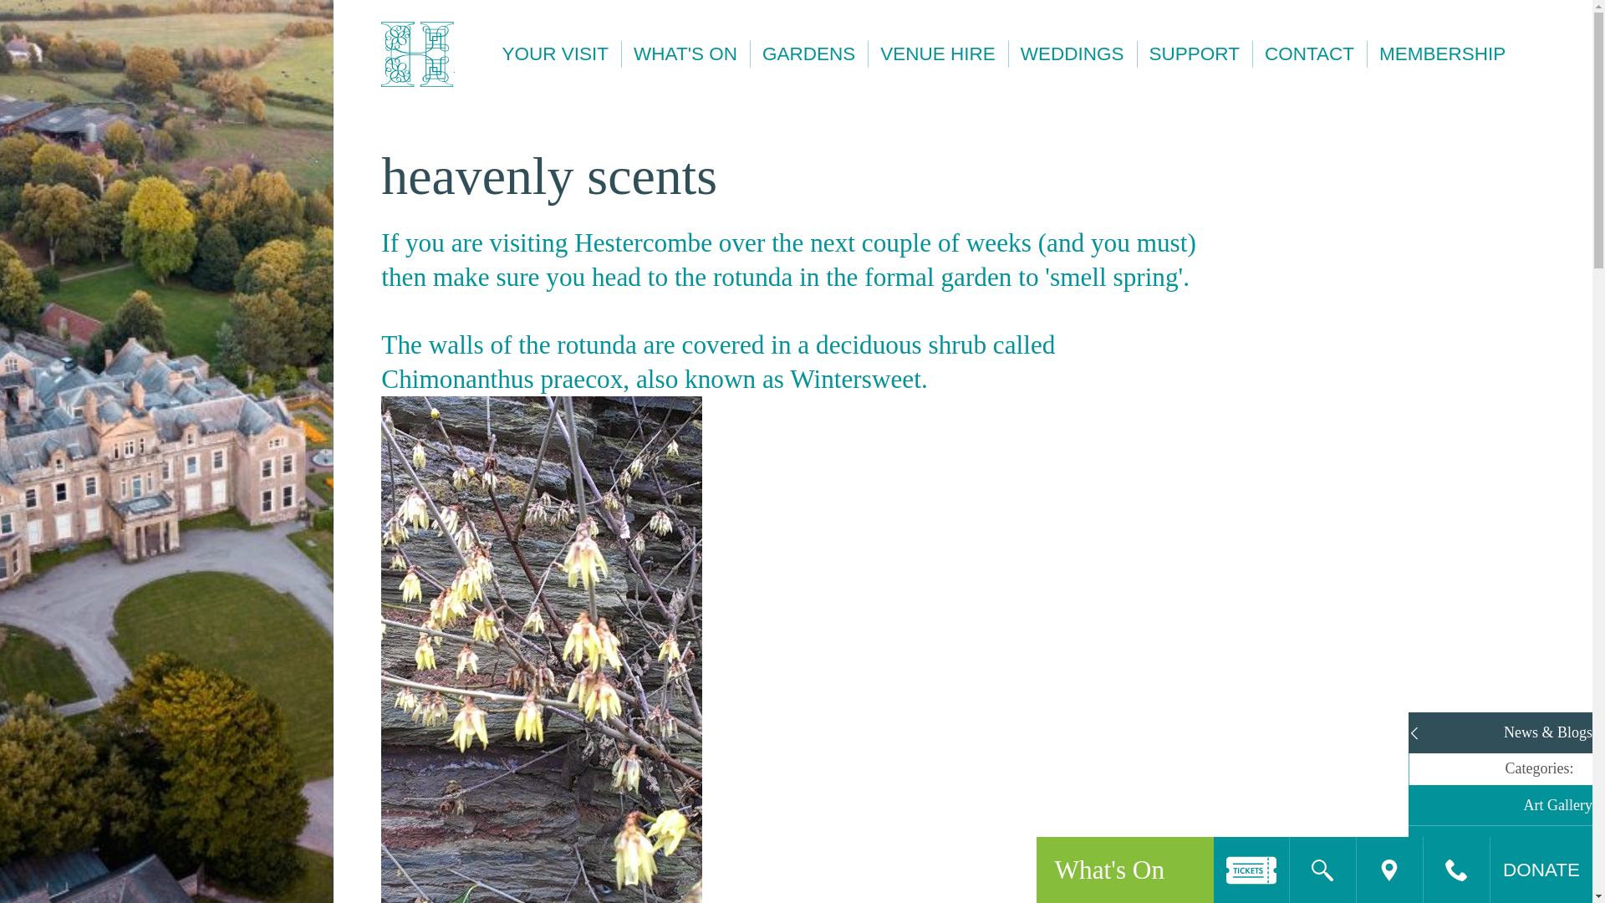 The height and width of the screenshot is (903, 1605). Describe the element at coordinates (555, 54) in the screenshot. I see `YOUR VISIT` at that location.